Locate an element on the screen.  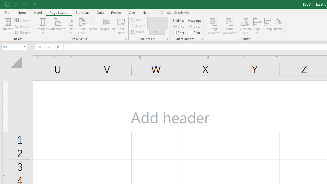
Name Box is located at coordinates (14, 47).